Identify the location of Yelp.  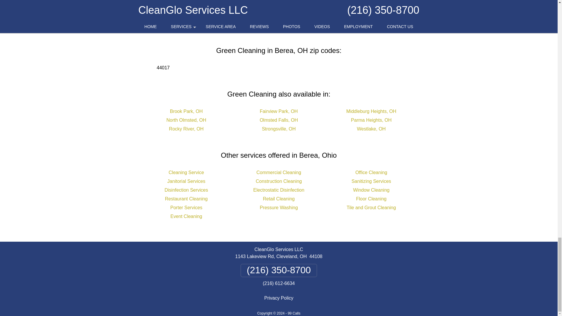
(298, 14).